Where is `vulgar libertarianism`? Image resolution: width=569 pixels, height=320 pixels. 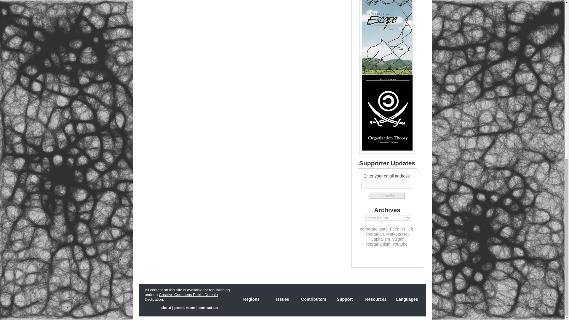 vulgar libertarianism is located at coordinates (385, 241).